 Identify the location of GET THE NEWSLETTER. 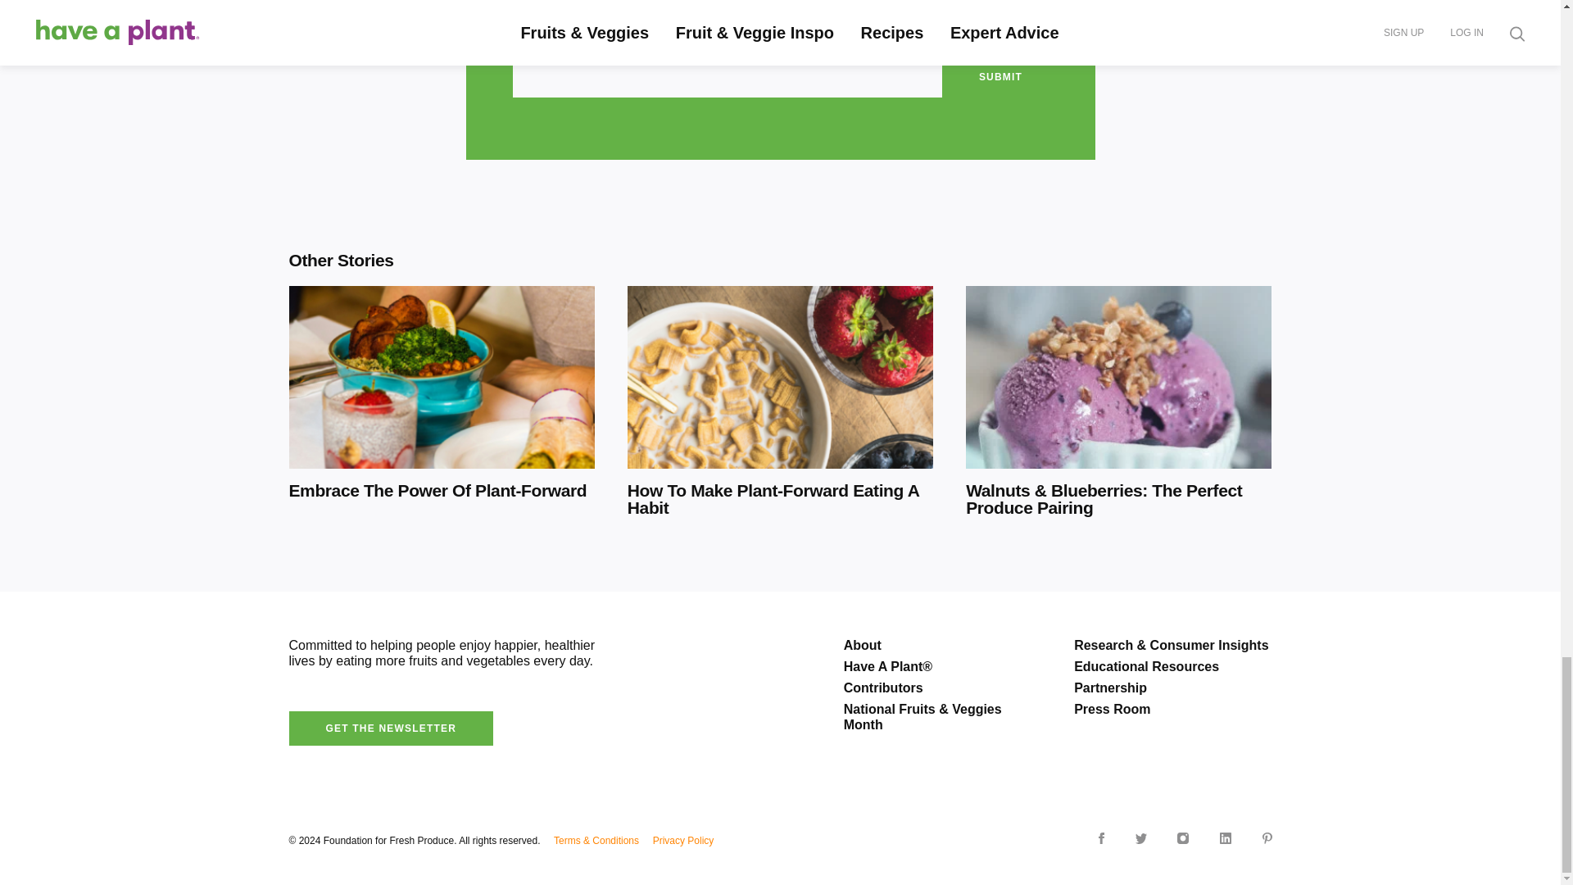
(390, 728).